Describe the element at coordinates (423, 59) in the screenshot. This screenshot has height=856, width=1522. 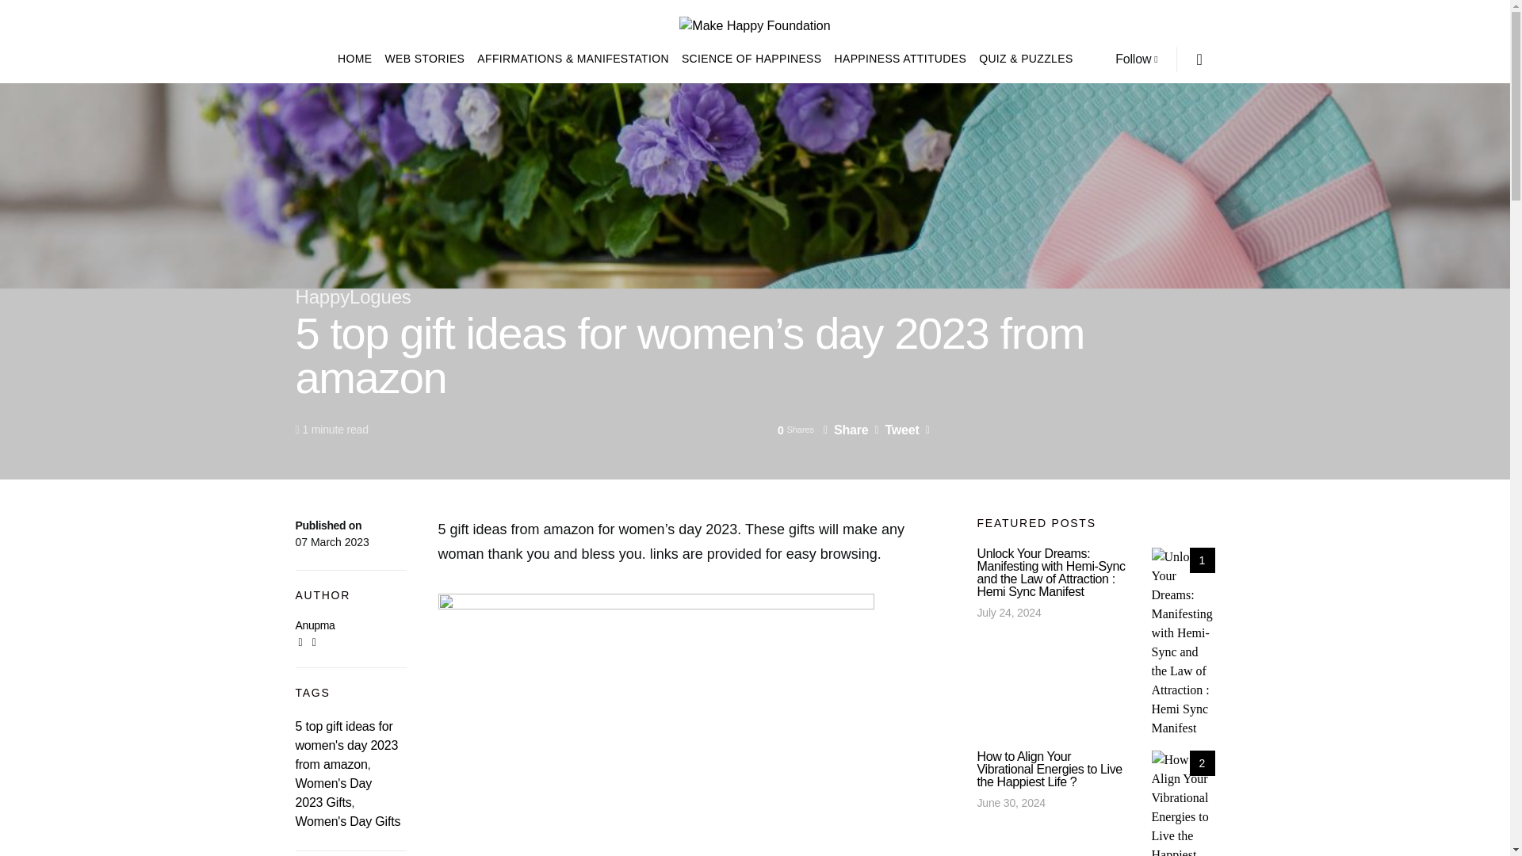
I see `WEB STORIES` at that location.